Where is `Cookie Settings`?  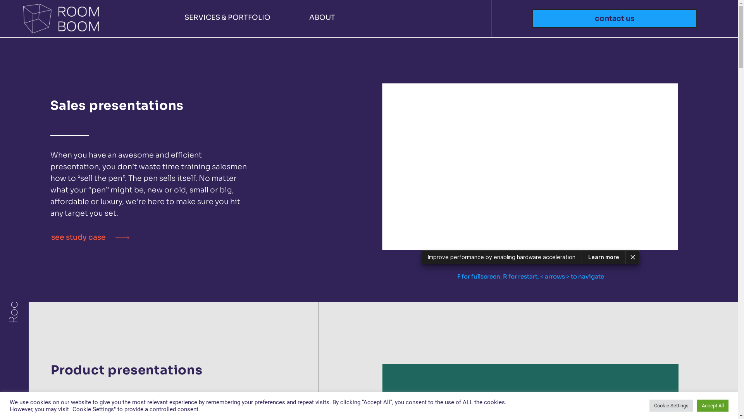 Cookie Settings is located at coordinates (671, 406).